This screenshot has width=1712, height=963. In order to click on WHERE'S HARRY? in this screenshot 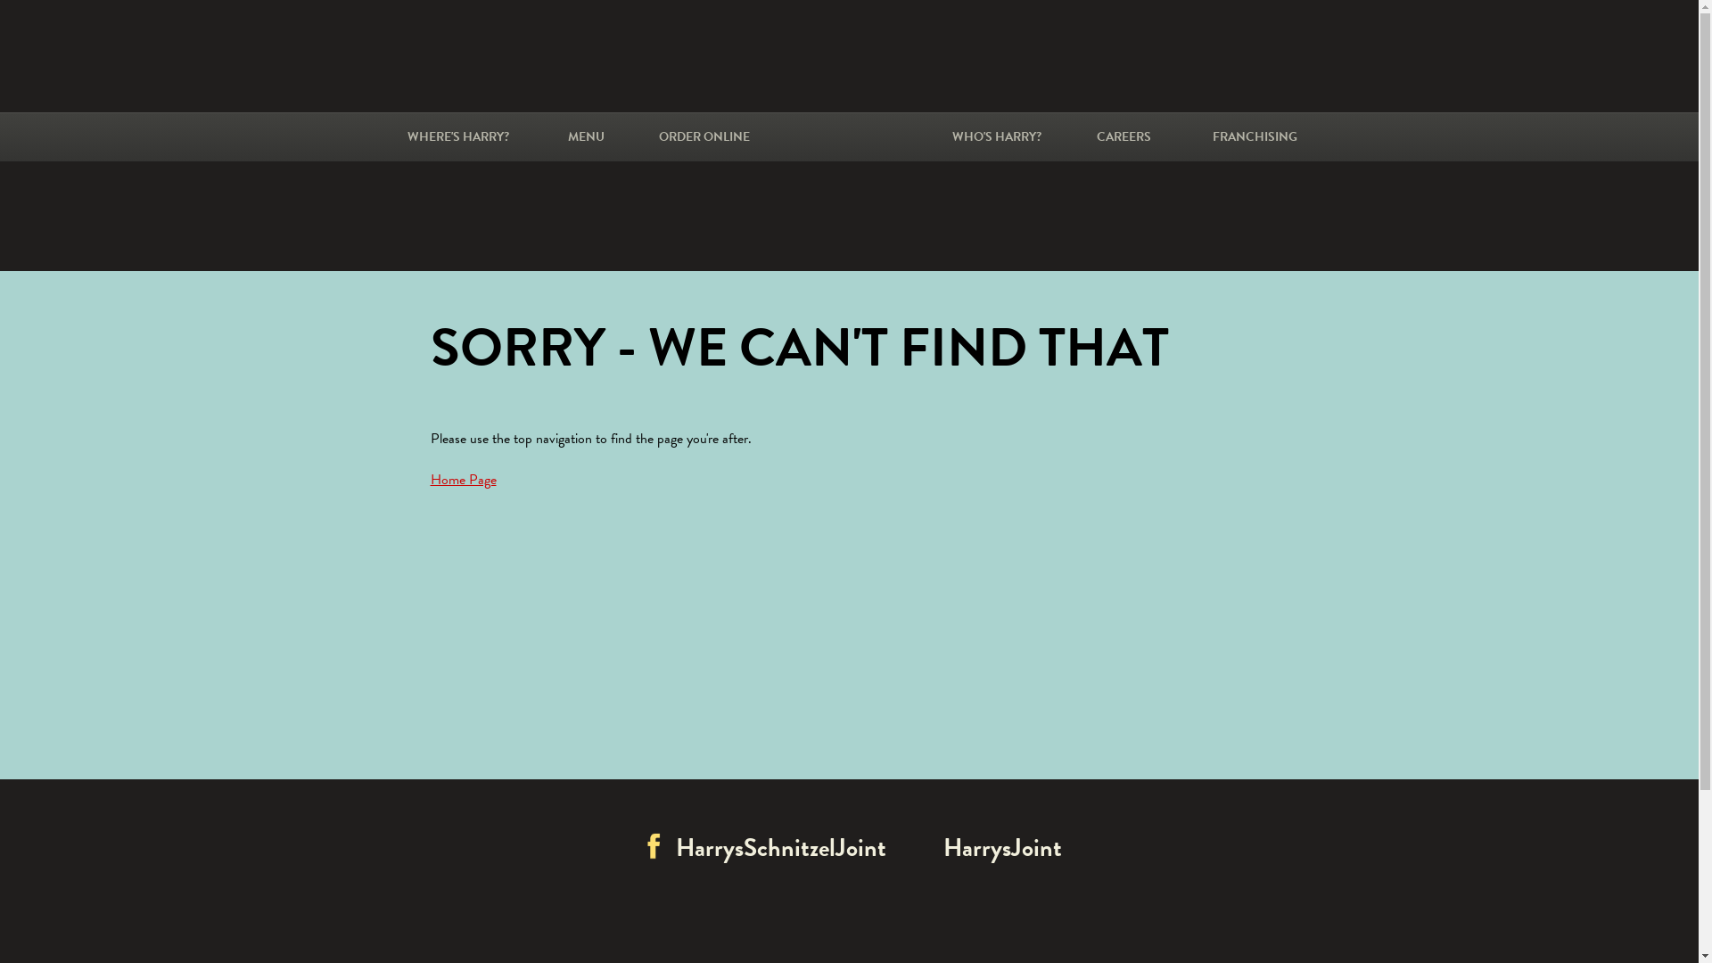, I will do `click(457, 137)`.